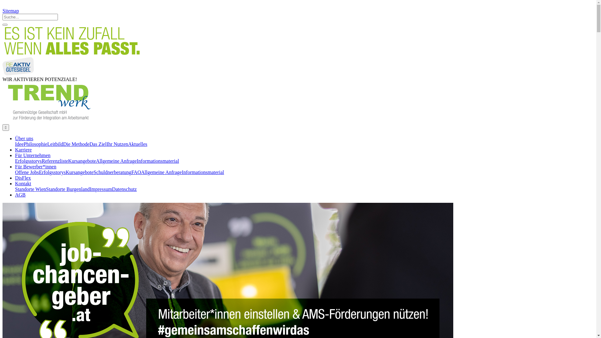 This screenshot has width=601, height=338. Describe the element at coordinates (36, 144) in the screenshot. I see `Philosophie` at that location.